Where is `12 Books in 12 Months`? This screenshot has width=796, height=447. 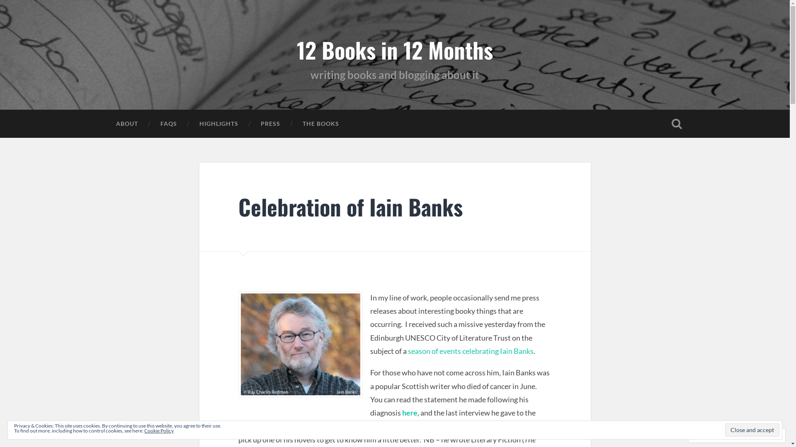 12 Books in 12 Months is located at coordinates (395, 50).